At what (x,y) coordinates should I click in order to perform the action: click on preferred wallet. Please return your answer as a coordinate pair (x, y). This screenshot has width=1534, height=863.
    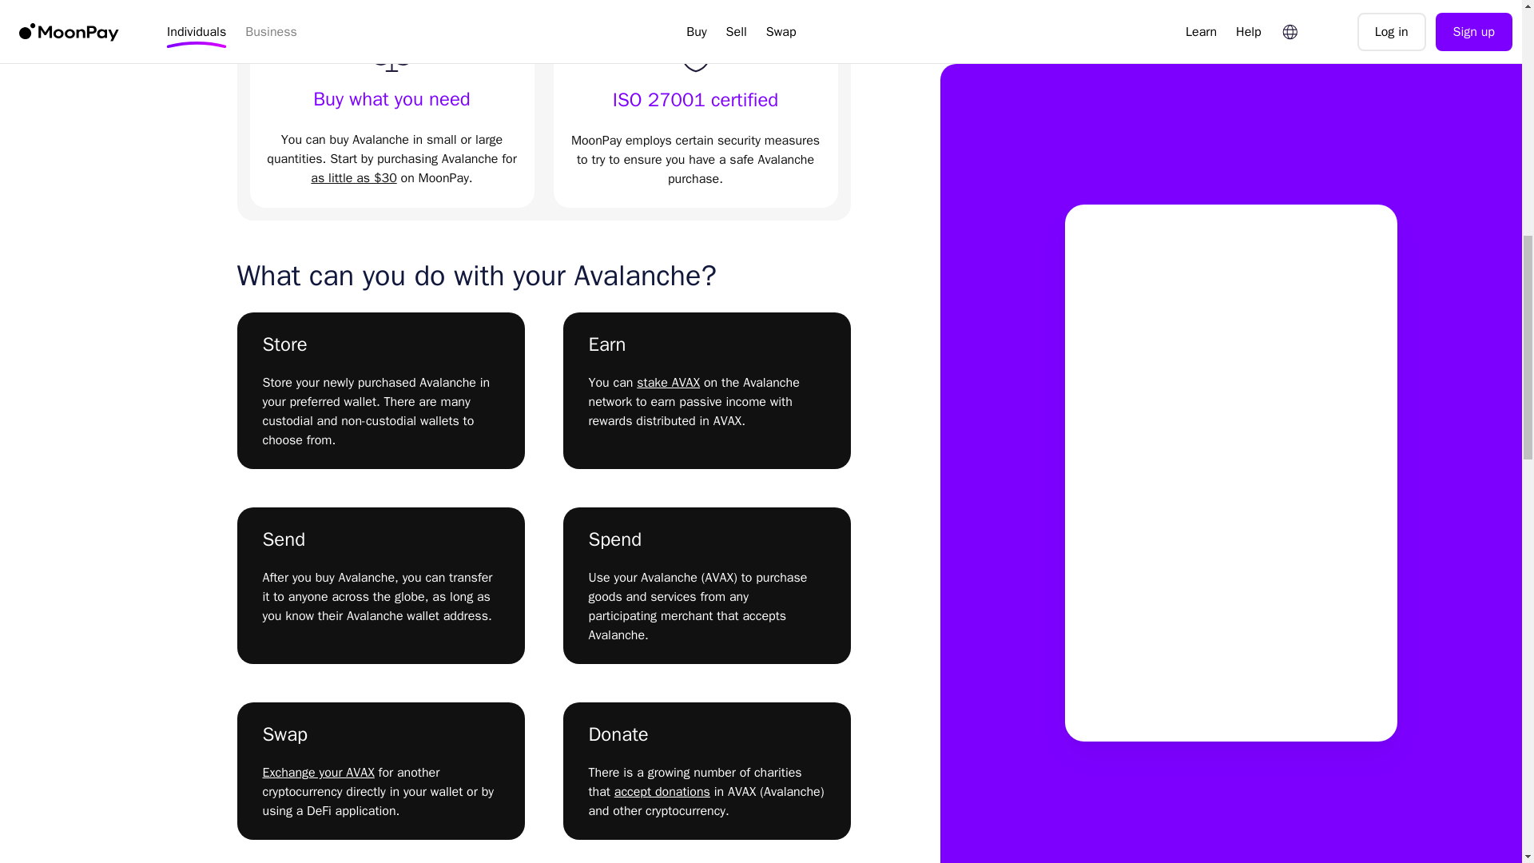
    Looking at the image, I should click on (332, 401).